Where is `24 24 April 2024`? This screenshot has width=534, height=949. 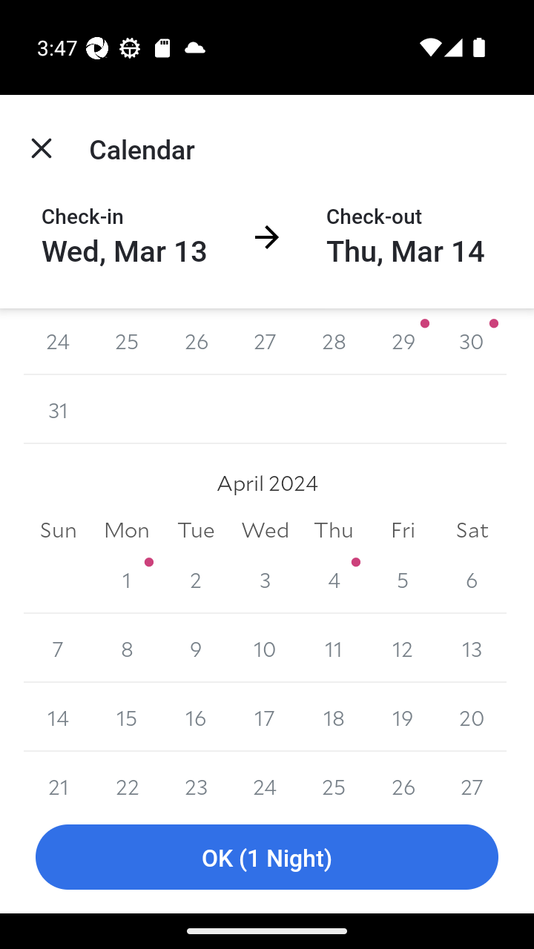
24 24 April 2024 is located at coordinates (265, 776).